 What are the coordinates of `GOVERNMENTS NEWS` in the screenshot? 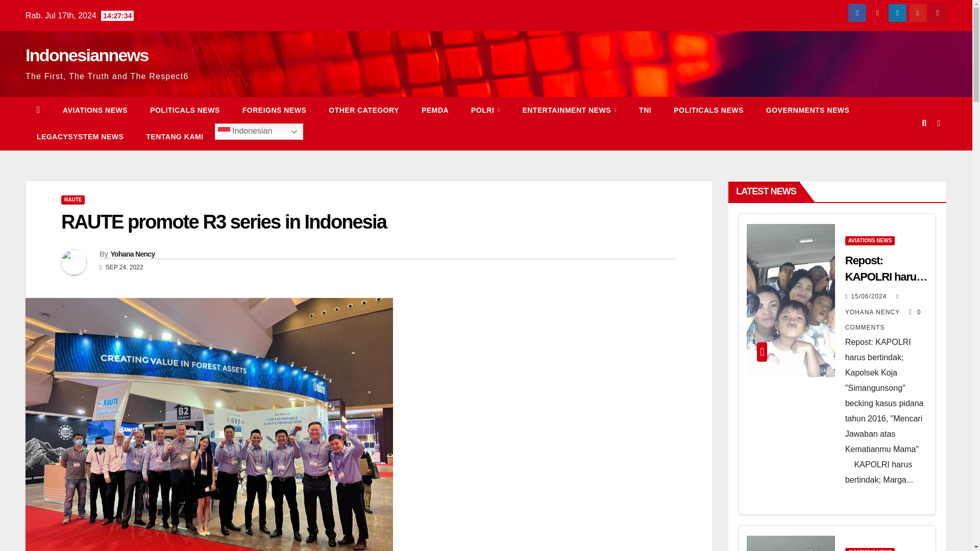 It's located at (807, 110).